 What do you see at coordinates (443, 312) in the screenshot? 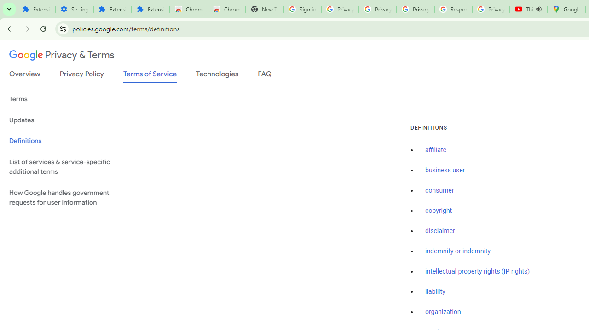
I see `organization` at bounding box center [443, 312].